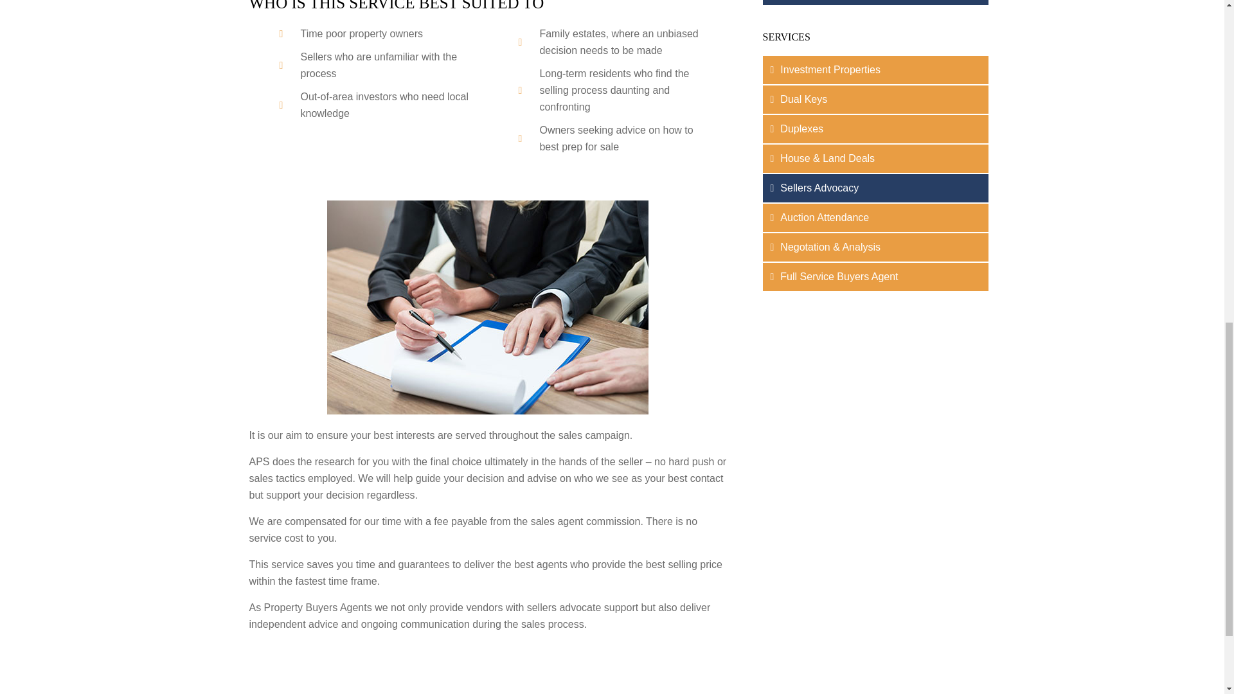 This screenshot has height=694, width=1234. I want to click on Auction Attendance, so click(875, 217).